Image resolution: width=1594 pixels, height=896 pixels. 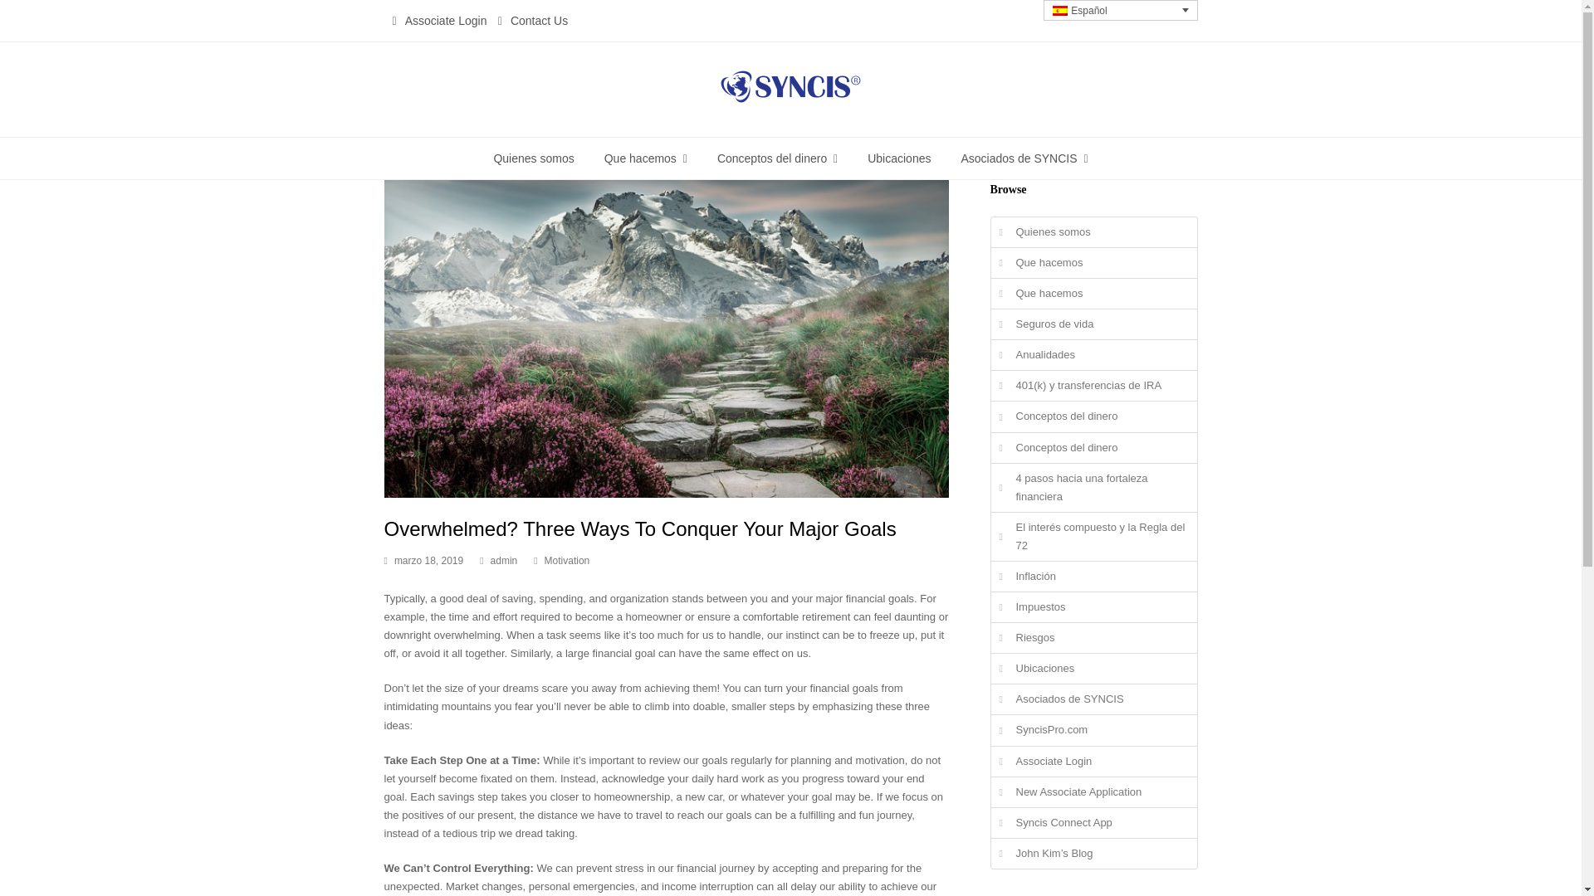 I want to click on Que hacemos, so click(x=1094, y=262).